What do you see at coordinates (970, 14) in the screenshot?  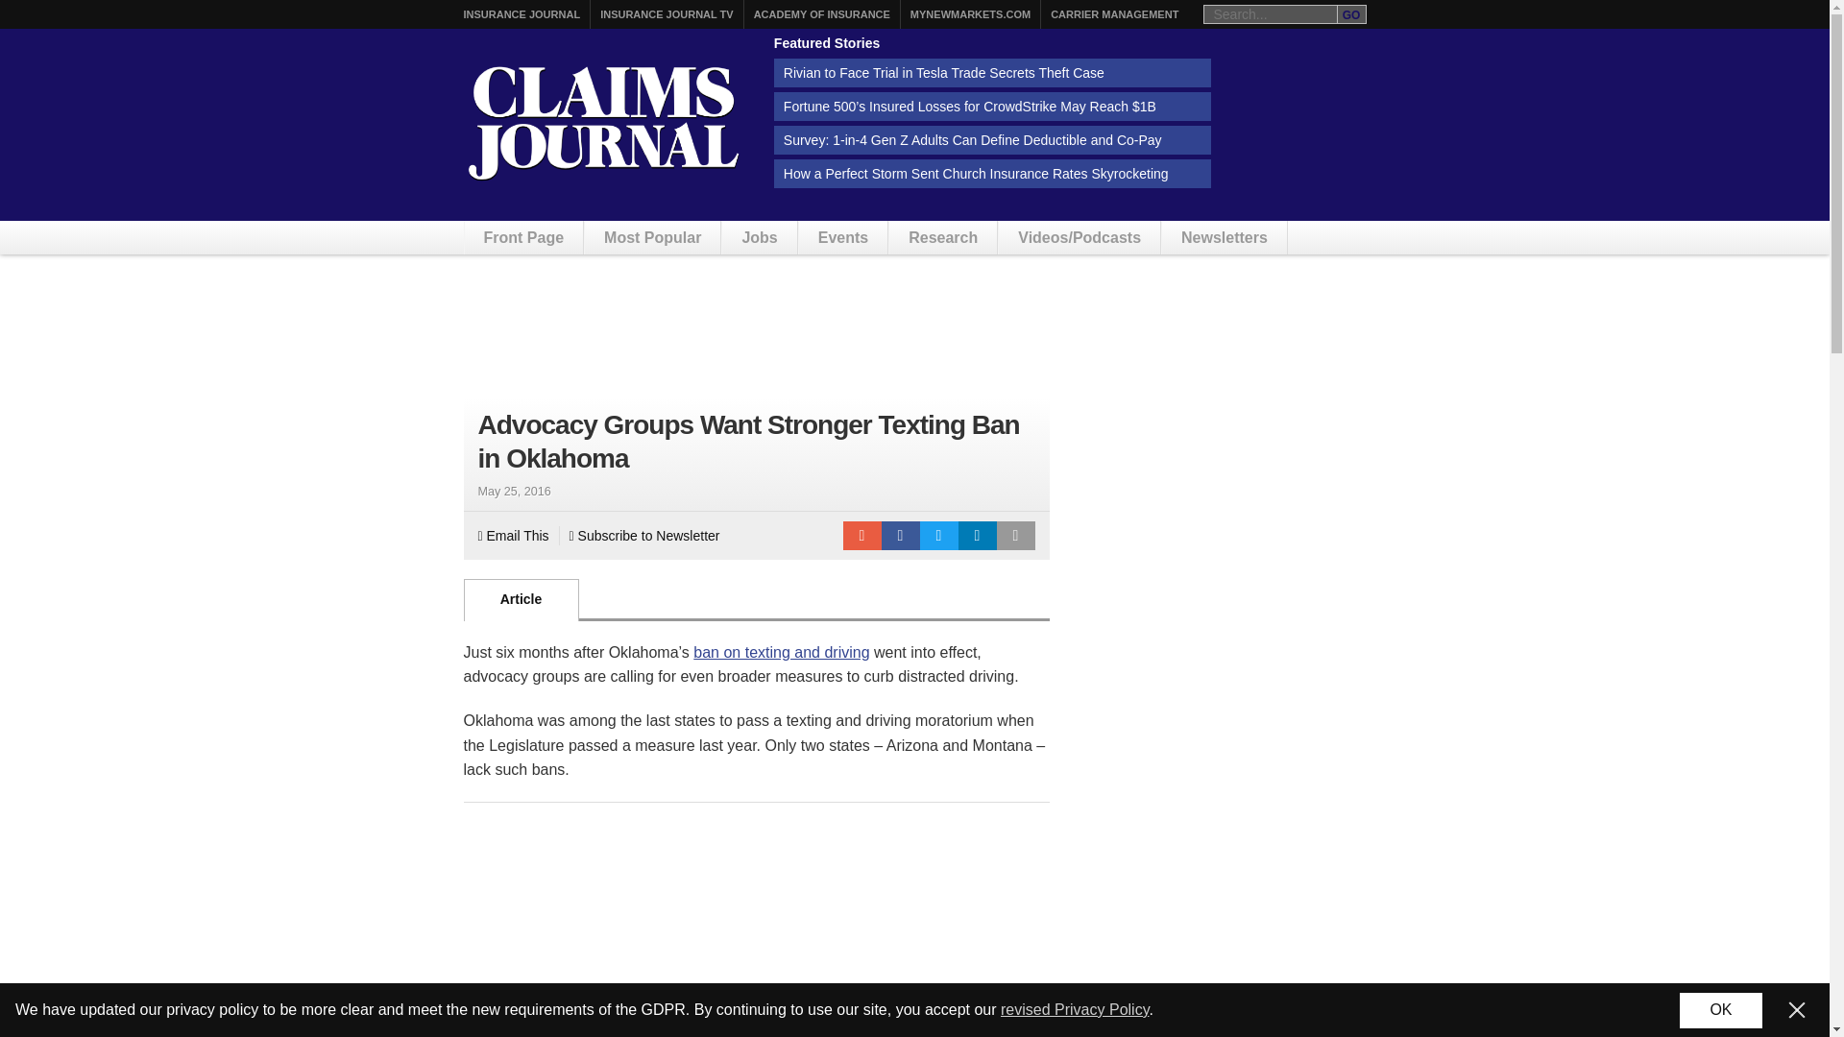 I see `MYNEWMARKETS.COM` at bounding box center [970, 14].